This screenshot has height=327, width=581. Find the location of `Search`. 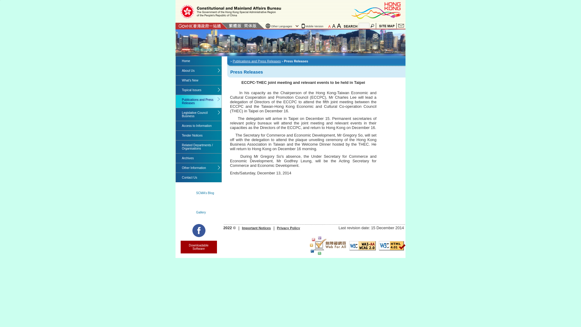

Search is located at coordinates (373, 25).